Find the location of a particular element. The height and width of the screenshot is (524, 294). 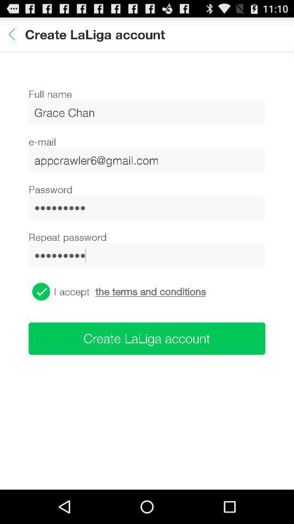

swipe to the terms and is located at coordinates (150, 291).